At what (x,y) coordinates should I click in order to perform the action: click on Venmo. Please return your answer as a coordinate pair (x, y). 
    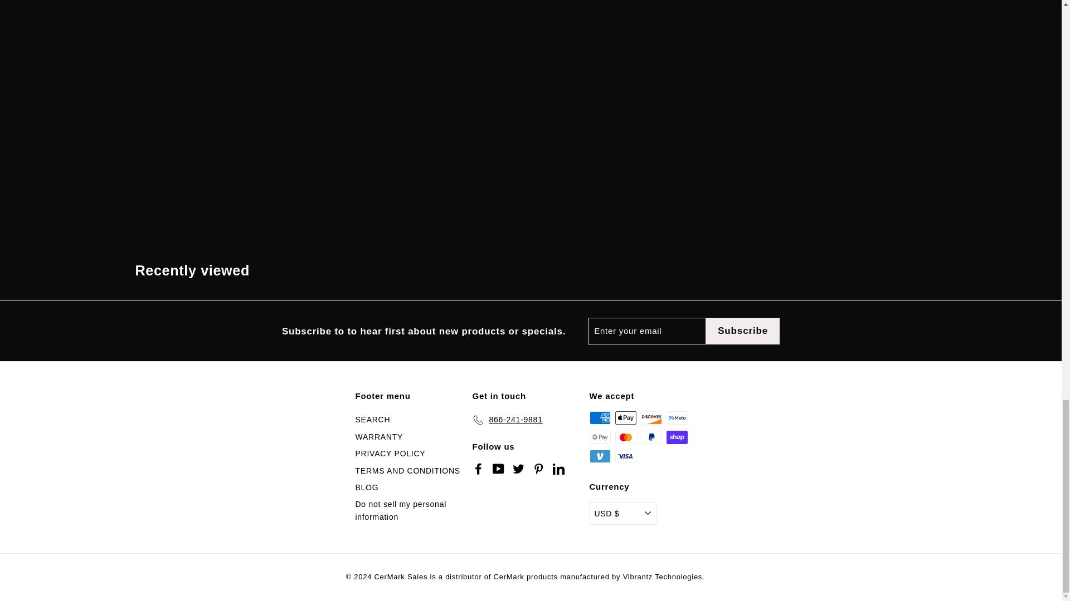
    Looking at the image, I should click on (600, 456).